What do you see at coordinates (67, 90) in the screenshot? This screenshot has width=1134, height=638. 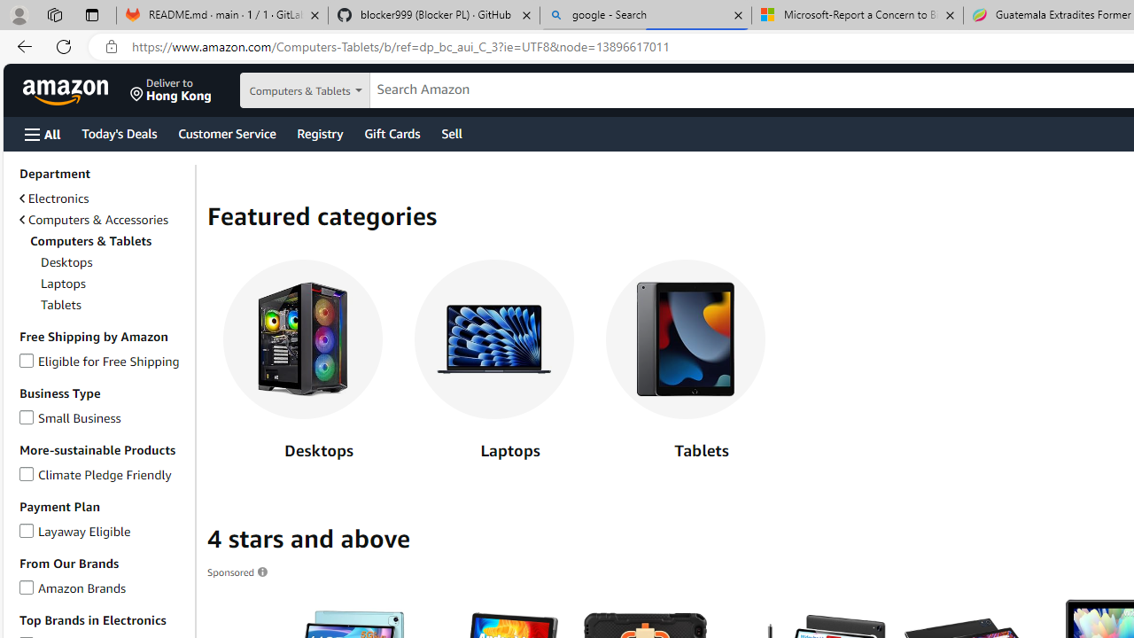 I see `Amazon` at bounding box center [67, 90].